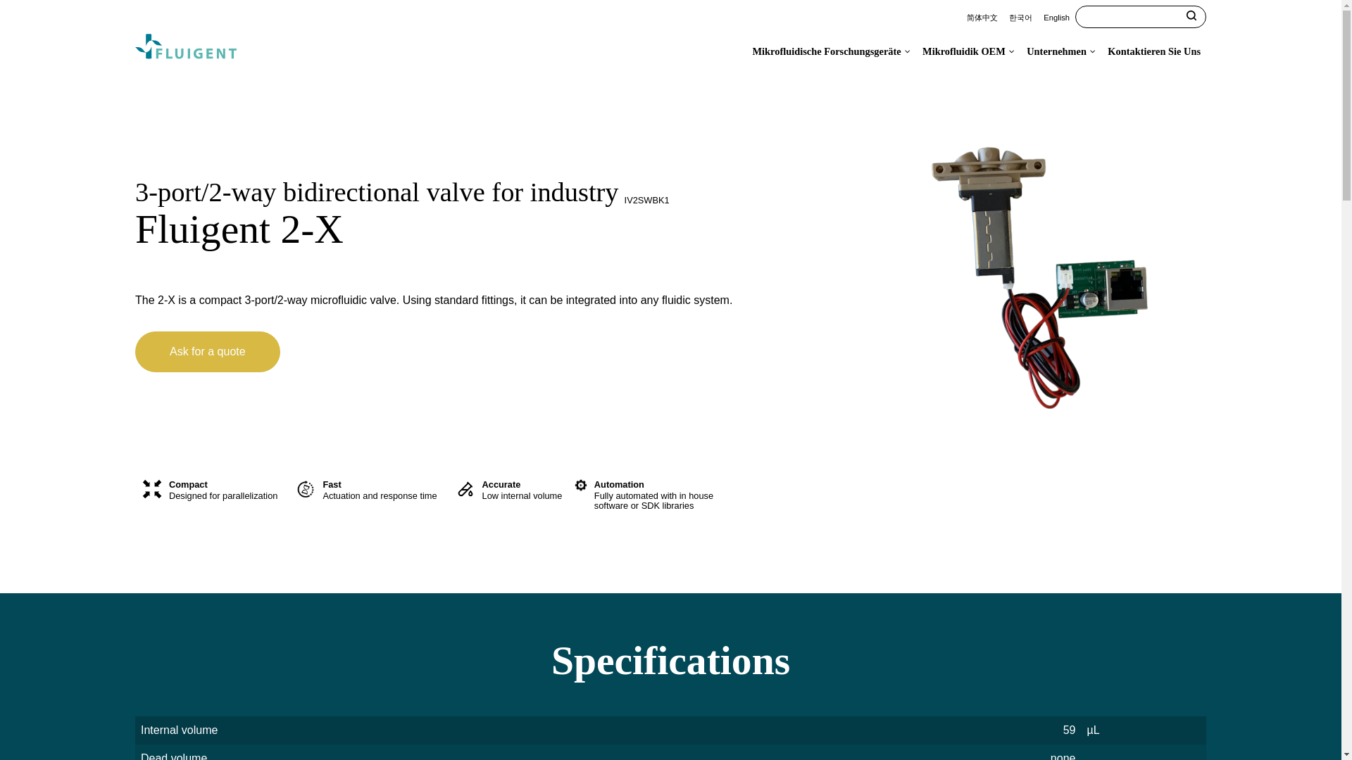  What do you see at coordinates (1153, 51) in the screenshot?
I see `Kontaktieren Sie Uns` at bounding box center [1153, 51].